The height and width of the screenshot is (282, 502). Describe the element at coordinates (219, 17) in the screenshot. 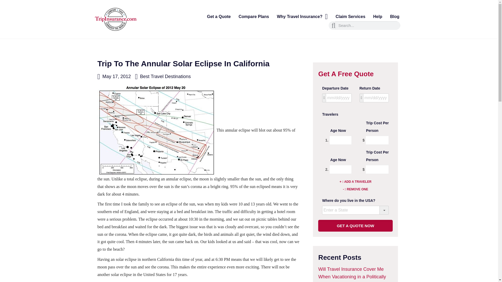

I see `Get a Quote` at that location.